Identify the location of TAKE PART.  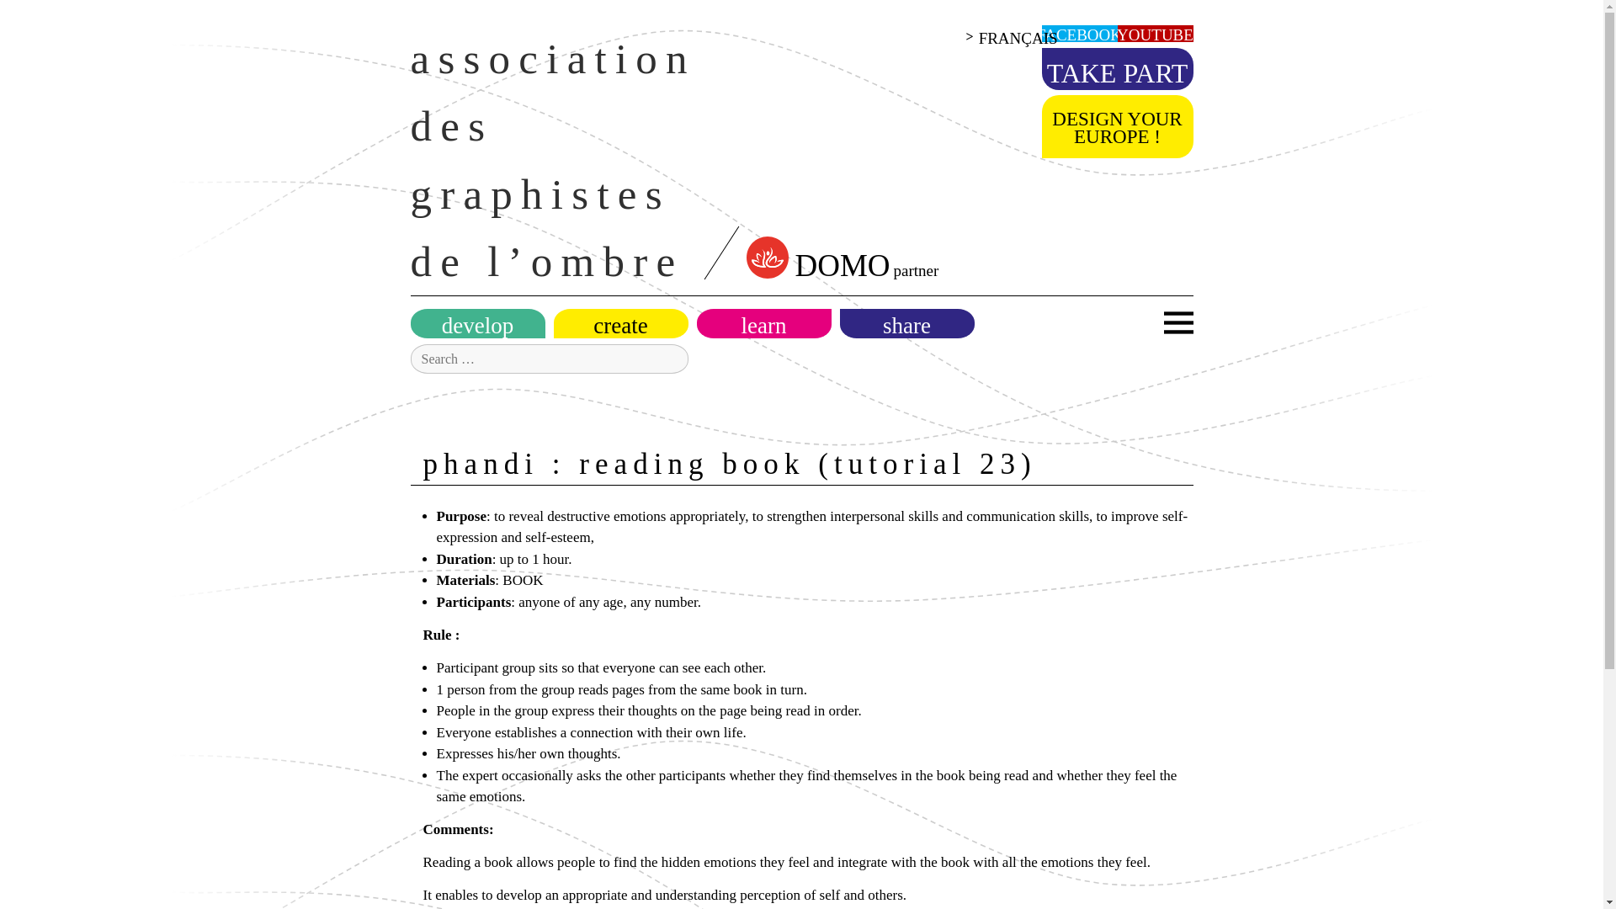
(1118, 72).